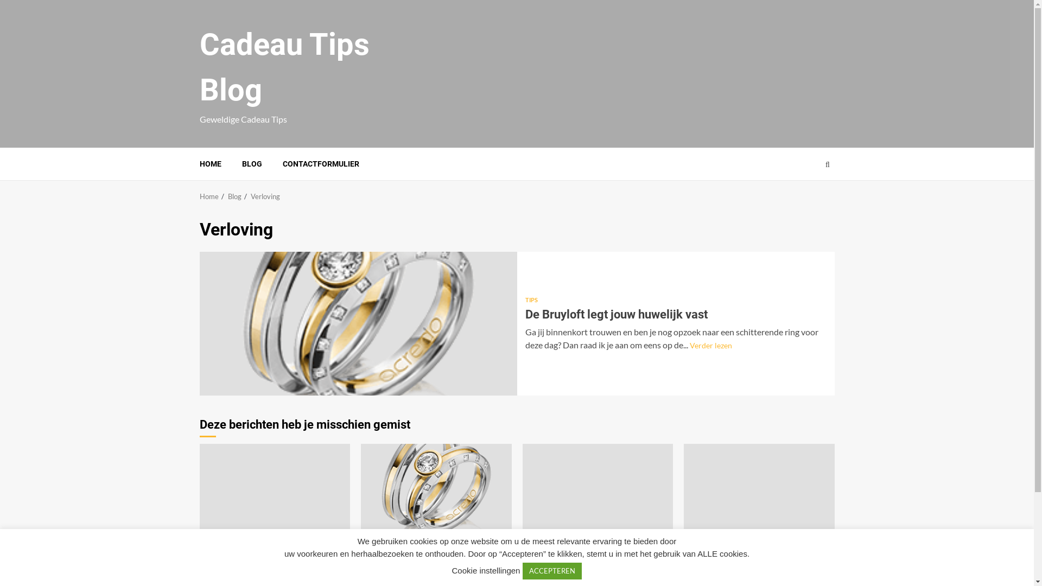  I want to click on Cookie instellingen, so click(486, 571).